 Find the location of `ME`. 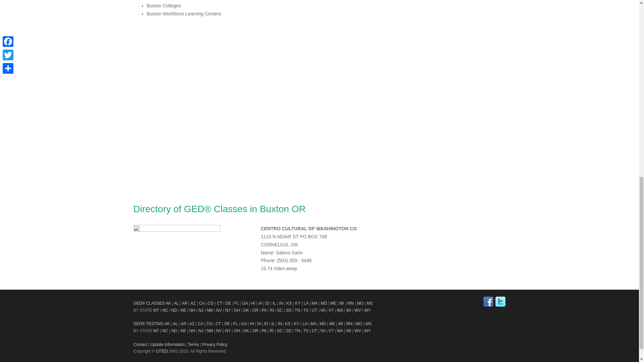

ME is located at coordinates (333, 303).